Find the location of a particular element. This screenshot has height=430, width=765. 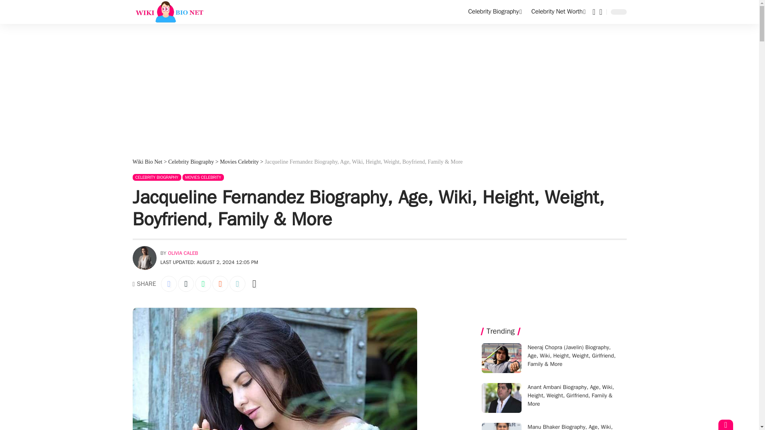

Wiki Bio Net is located at coordinates (168, 12).